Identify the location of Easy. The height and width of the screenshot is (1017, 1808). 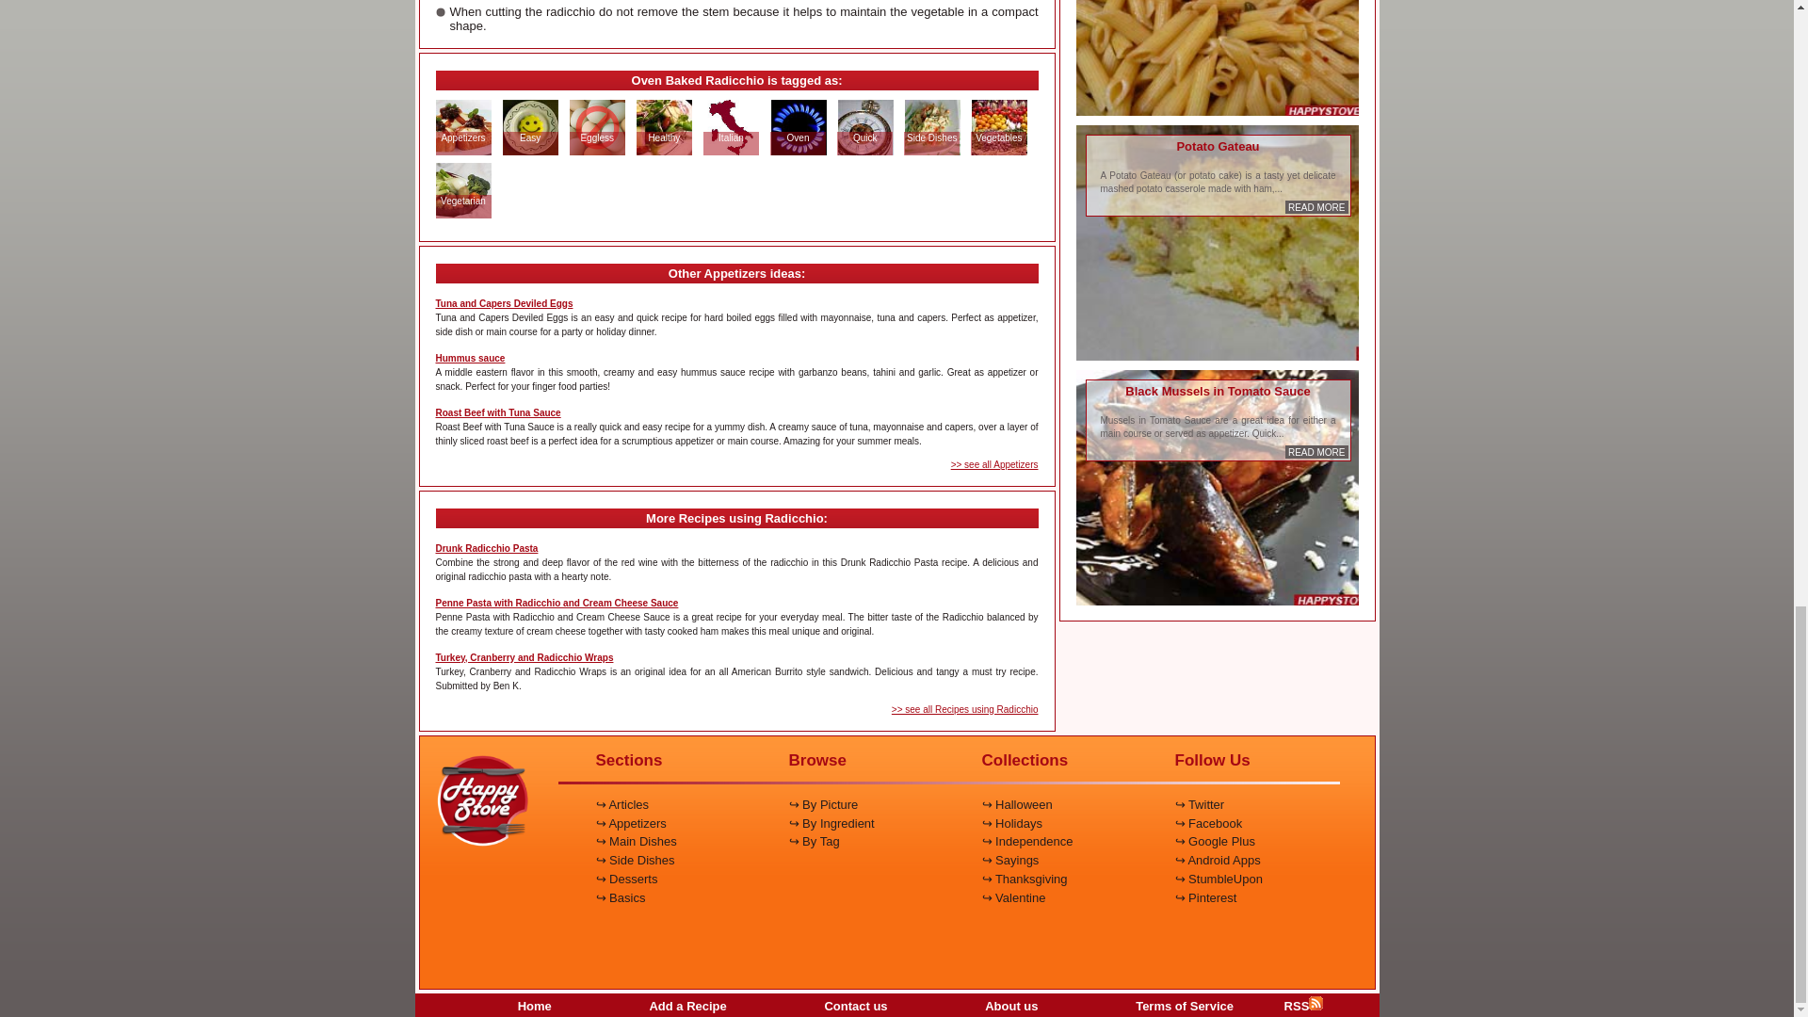
(529, 137).